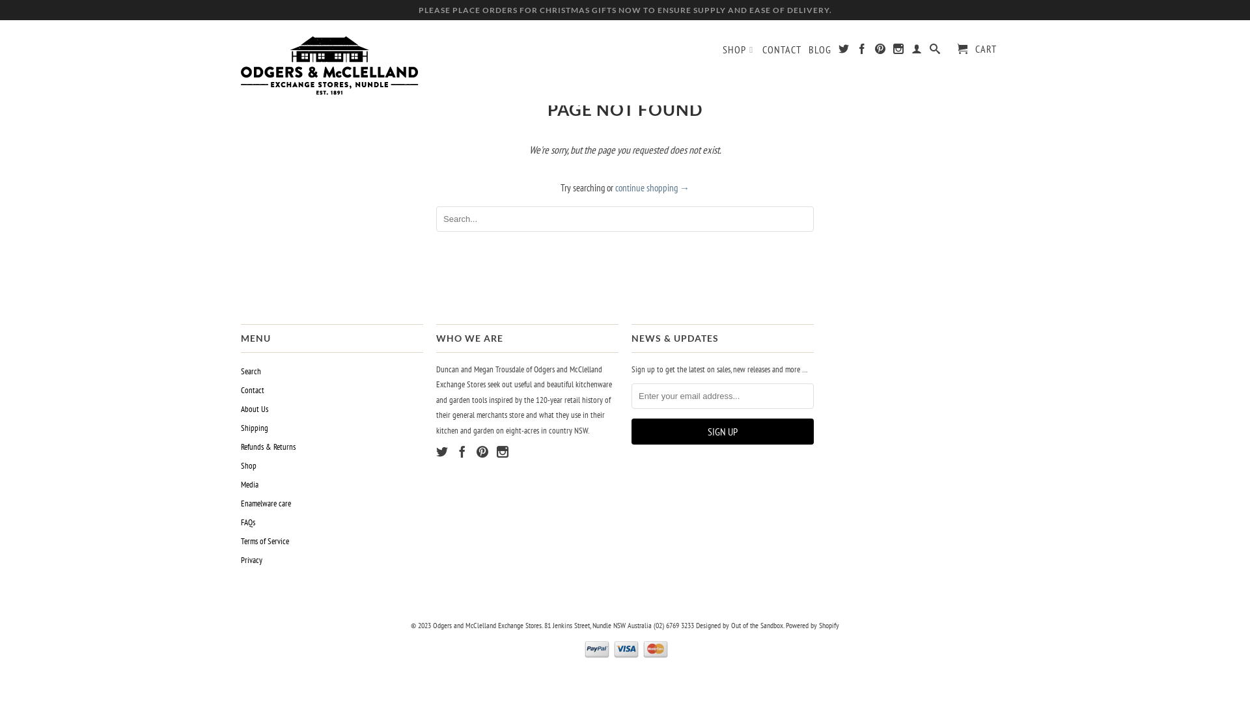 This screenshot has height=703, width=1250. Describe the element at coordinates (898, 51) in the screenshot. I see `Odgers and McClelland Exchange Stores on Instagram` at that location.